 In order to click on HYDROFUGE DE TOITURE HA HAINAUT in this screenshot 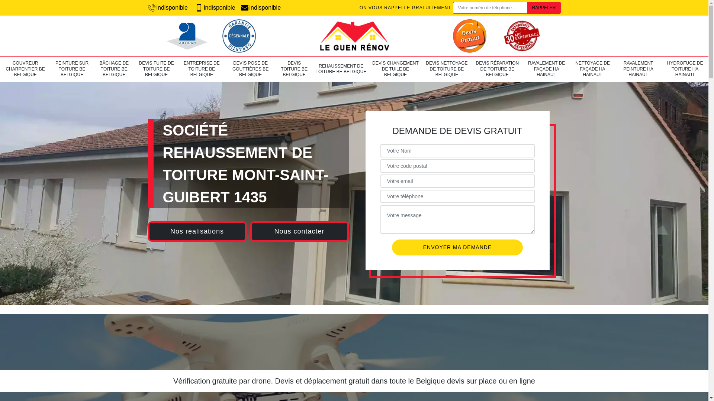, I will do `click(685, 69)`.